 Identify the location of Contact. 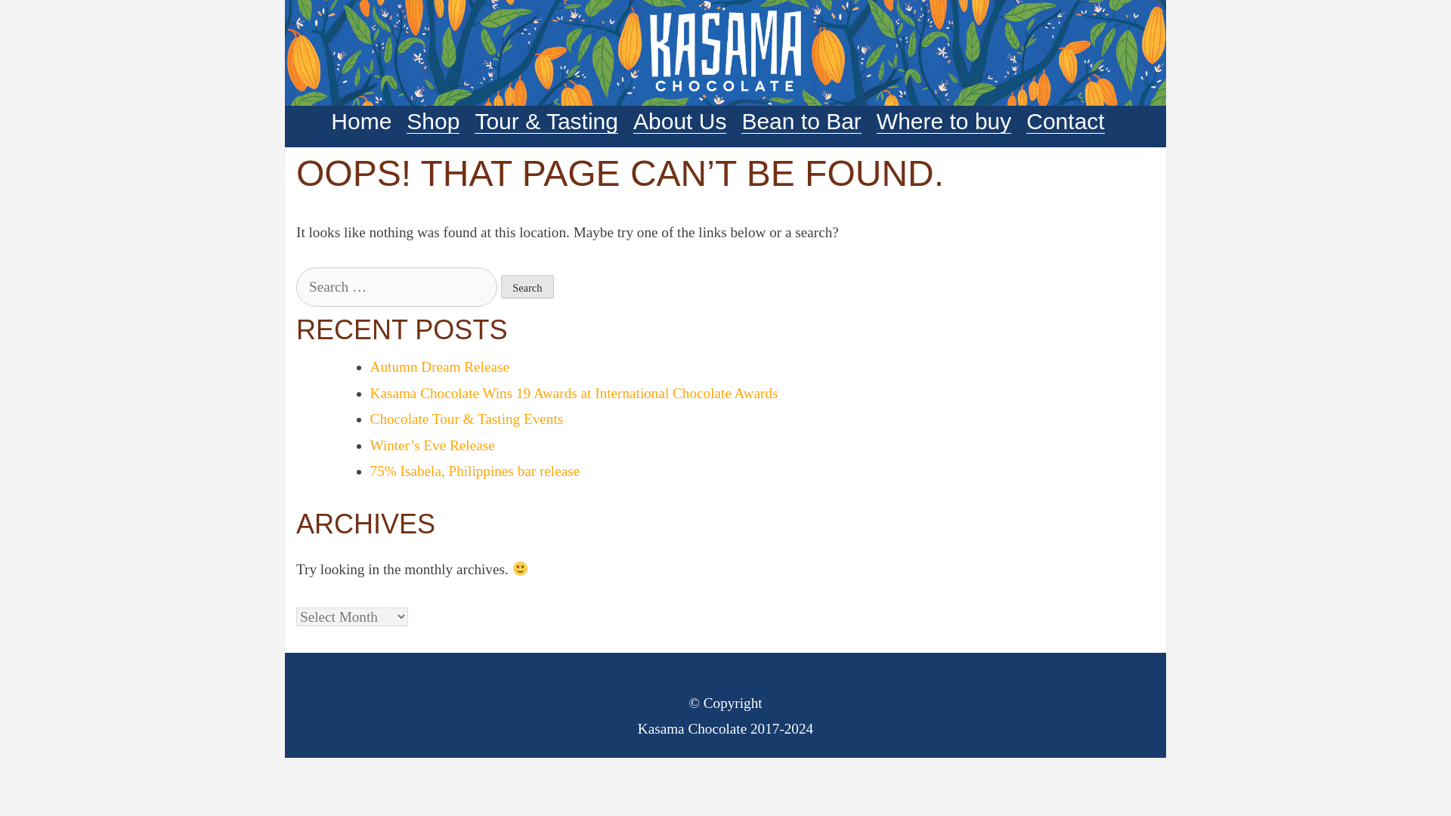
(1065, 121).